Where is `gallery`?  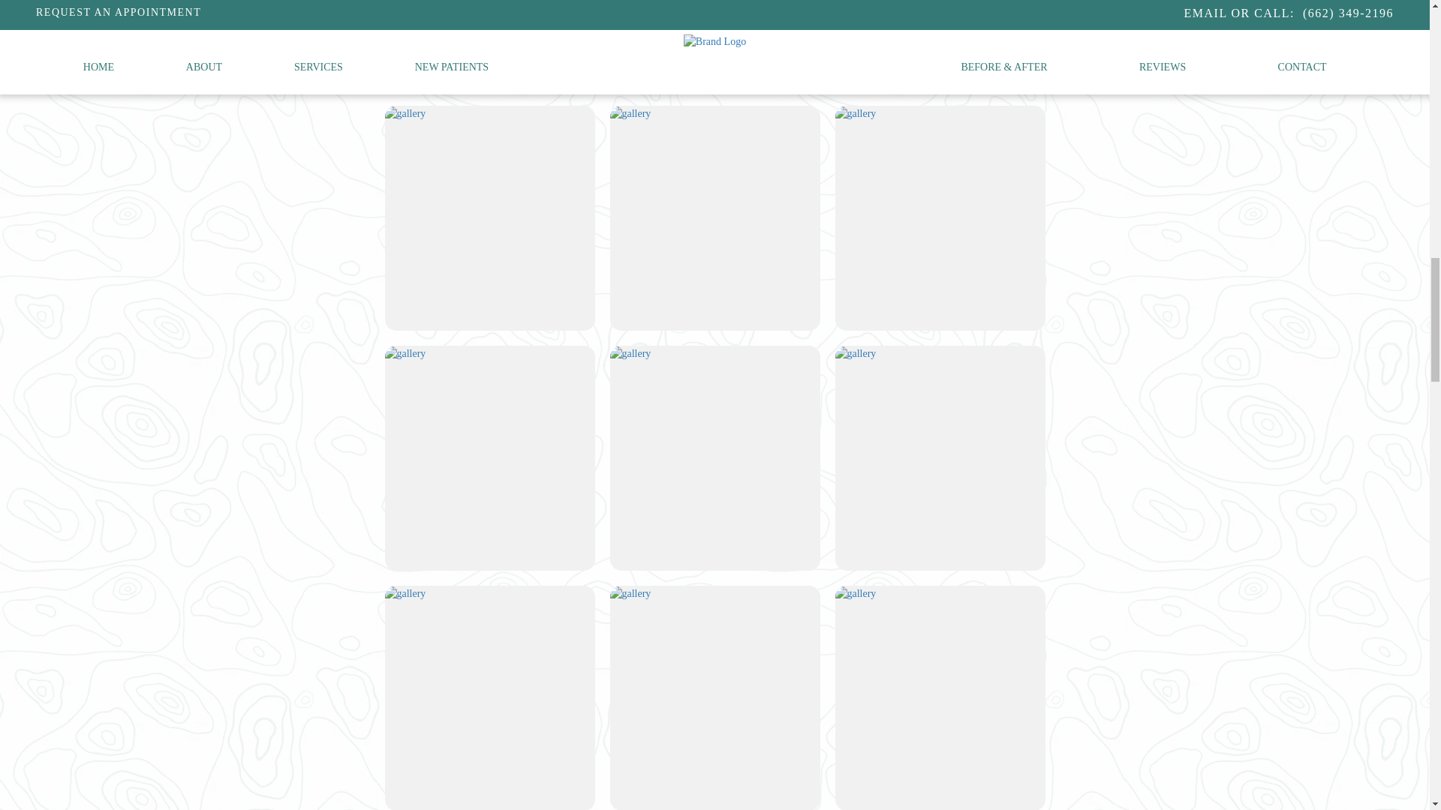 gallery is located at coordinates (630, 114).